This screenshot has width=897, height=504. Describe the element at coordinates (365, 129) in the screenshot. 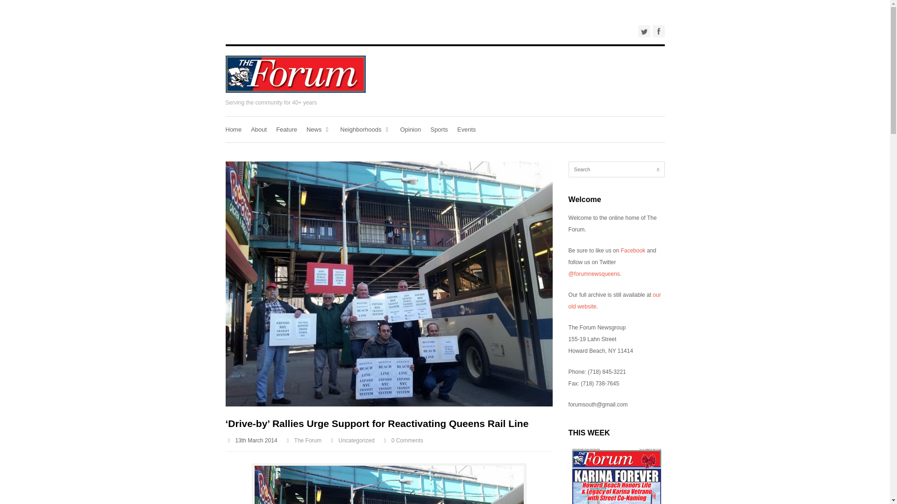

I see `Neighborhoods` at that location.